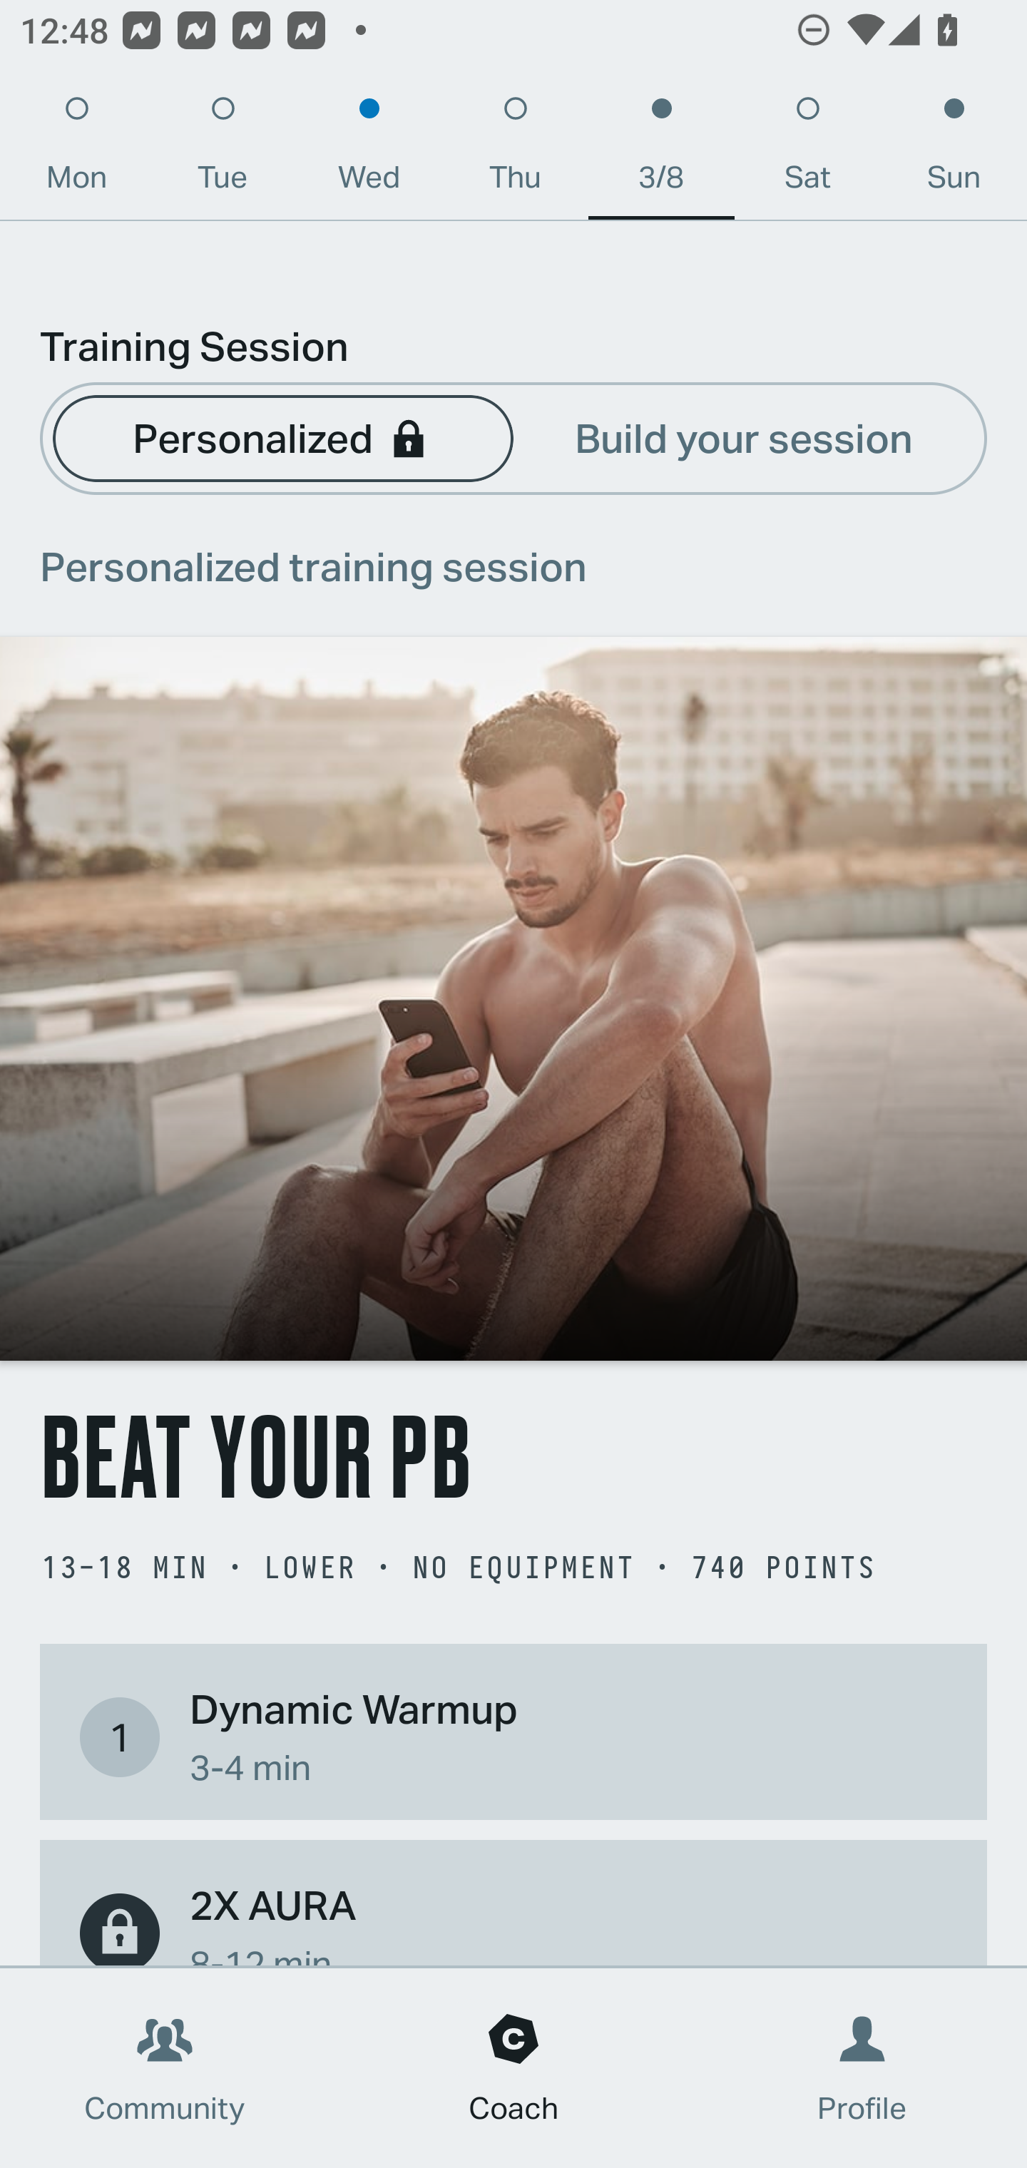 This screenshot has width=1027, height=2168. Describe the element at coordinates (863, 2068) in the screenshot. I see `Profile` at that location.